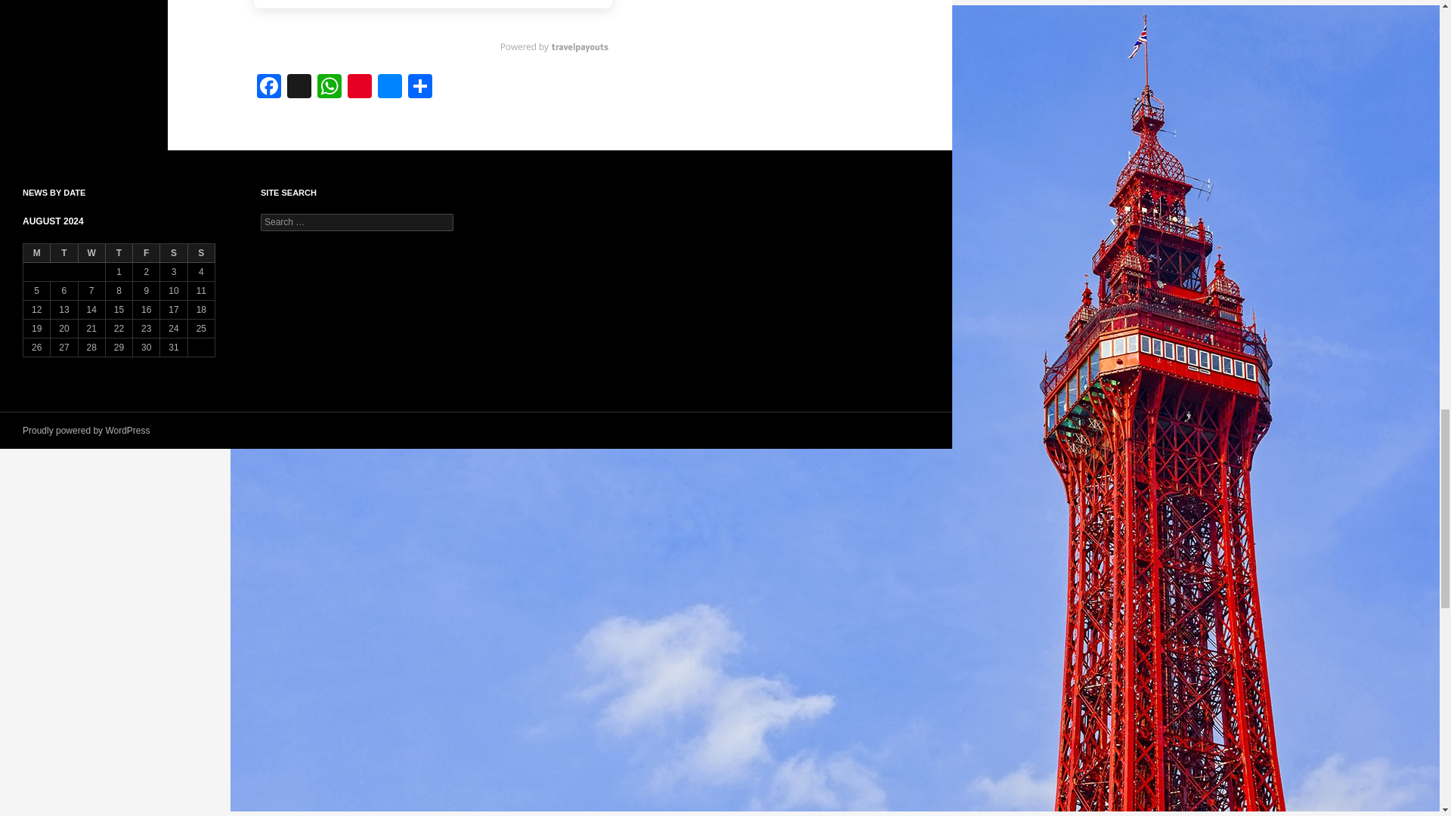 This screenshot has height=816, width=1451. Describe the element at coordinates (329, 88) in the screenshot. I see `WhatsApp` at that location.